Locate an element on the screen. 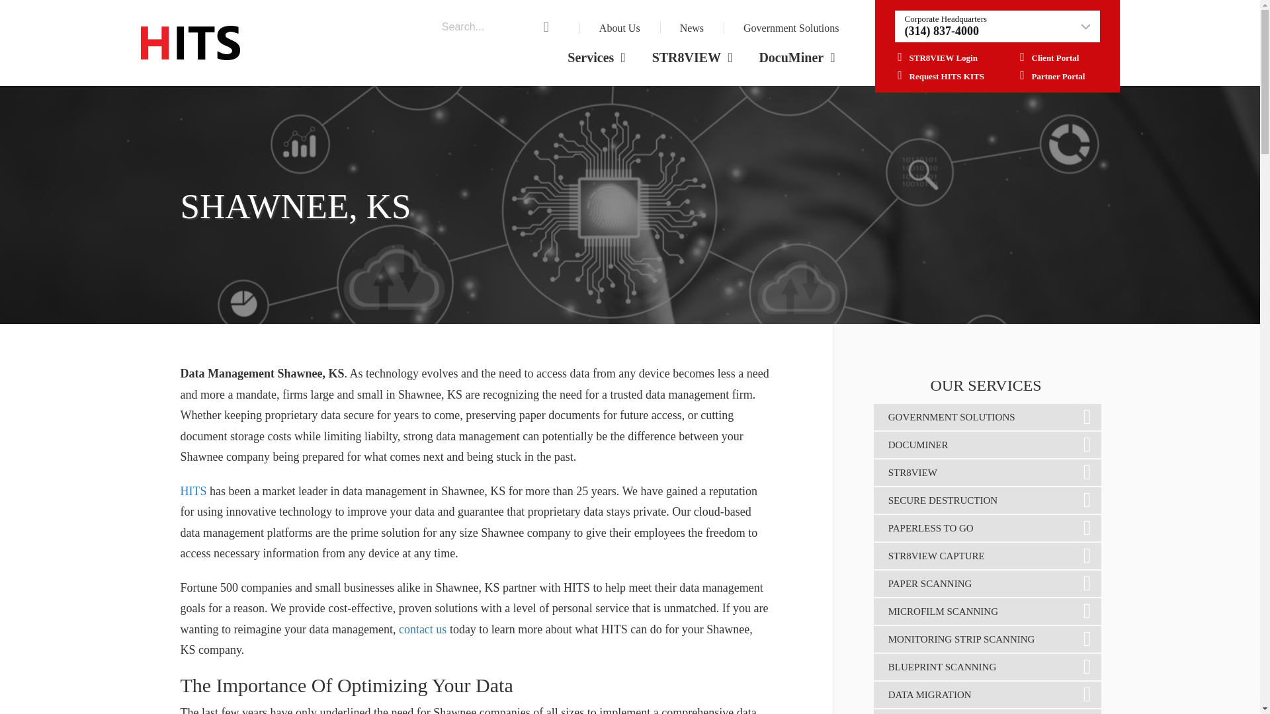 The image size is (1270, 714). STR8VIEW Login is located at coordinates (935, 58).